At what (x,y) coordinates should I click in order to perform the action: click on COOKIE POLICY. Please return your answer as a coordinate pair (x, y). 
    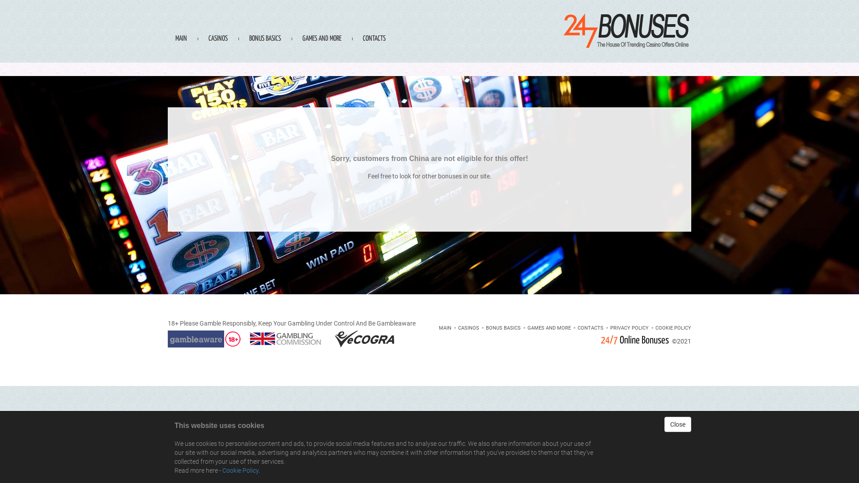
    Looking at the image, I should click on (673, 328).